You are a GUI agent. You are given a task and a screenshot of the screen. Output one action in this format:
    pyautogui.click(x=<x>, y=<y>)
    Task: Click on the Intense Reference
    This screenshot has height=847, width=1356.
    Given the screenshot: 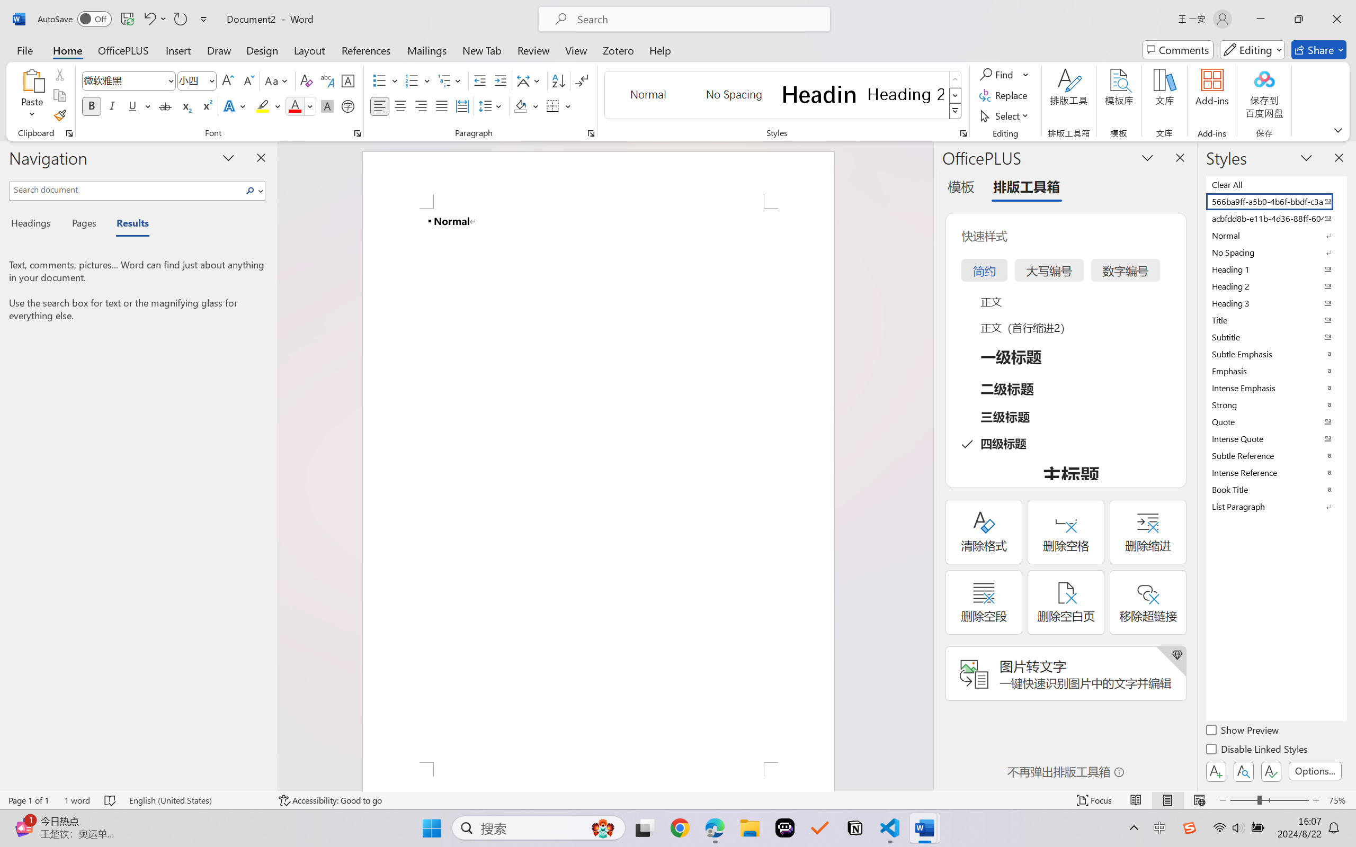 What is the action you would take?
    pyautogui.click(x=1275, y=472)
    